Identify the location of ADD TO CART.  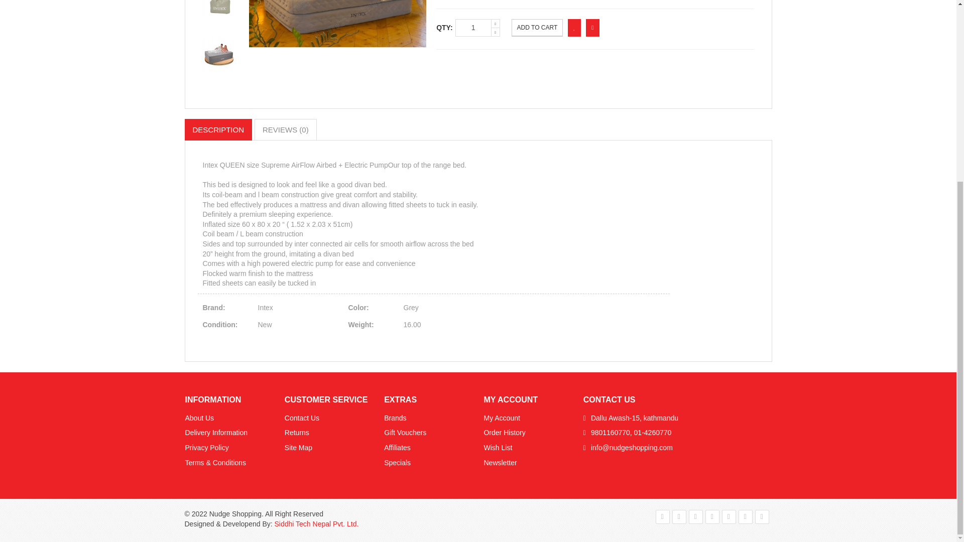
(537, 28).